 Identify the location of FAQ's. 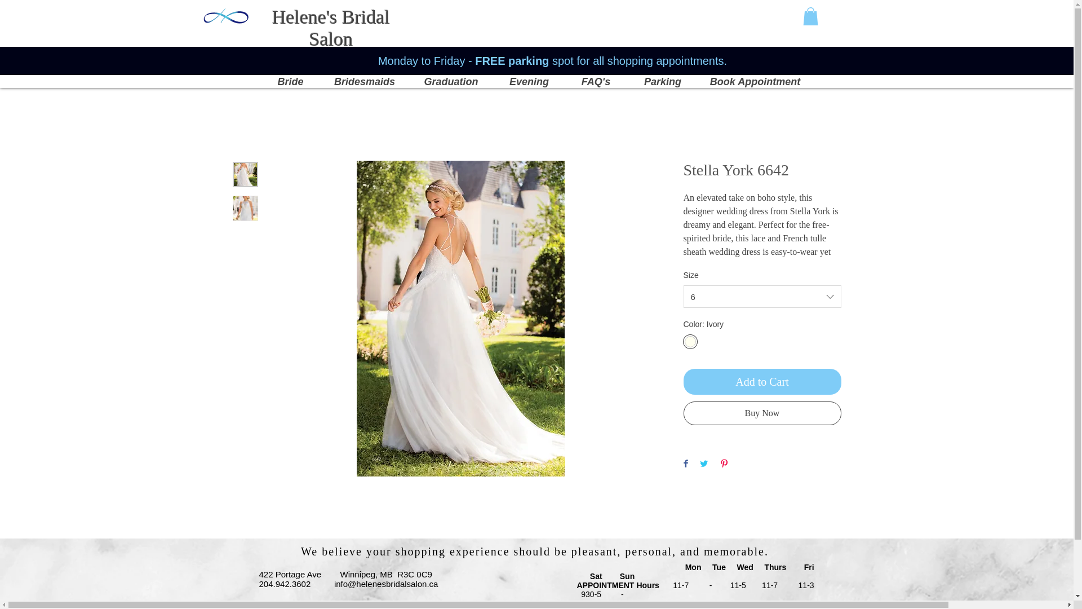
(596, 82).